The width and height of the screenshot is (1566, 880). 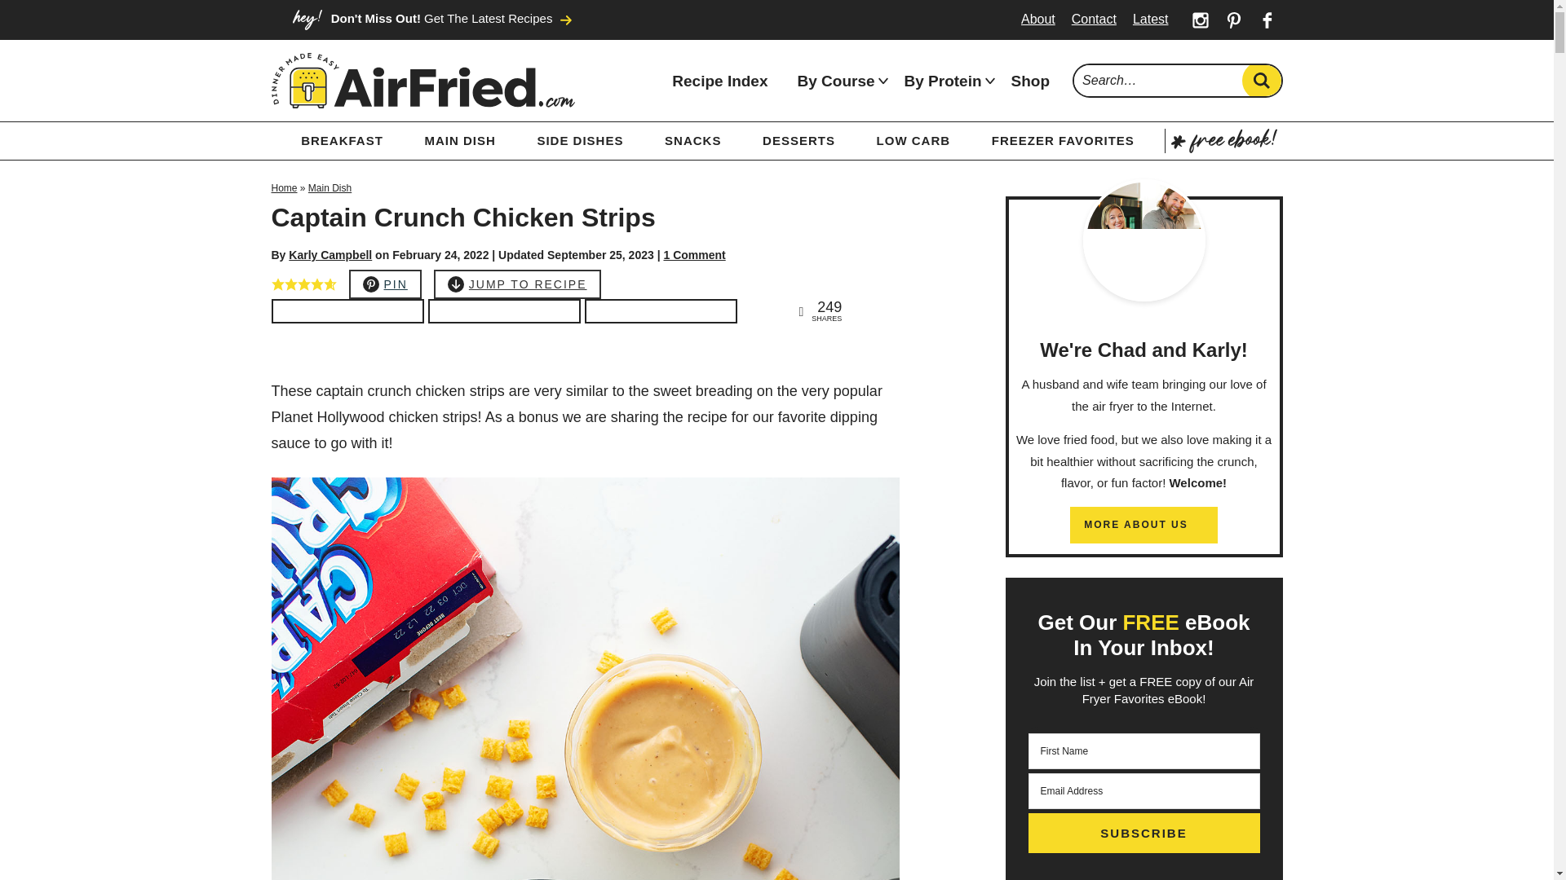 What do you see at coordinates (1093, 19) in the screenshot?
I see `Contact` at bounding box center [1093, 19].